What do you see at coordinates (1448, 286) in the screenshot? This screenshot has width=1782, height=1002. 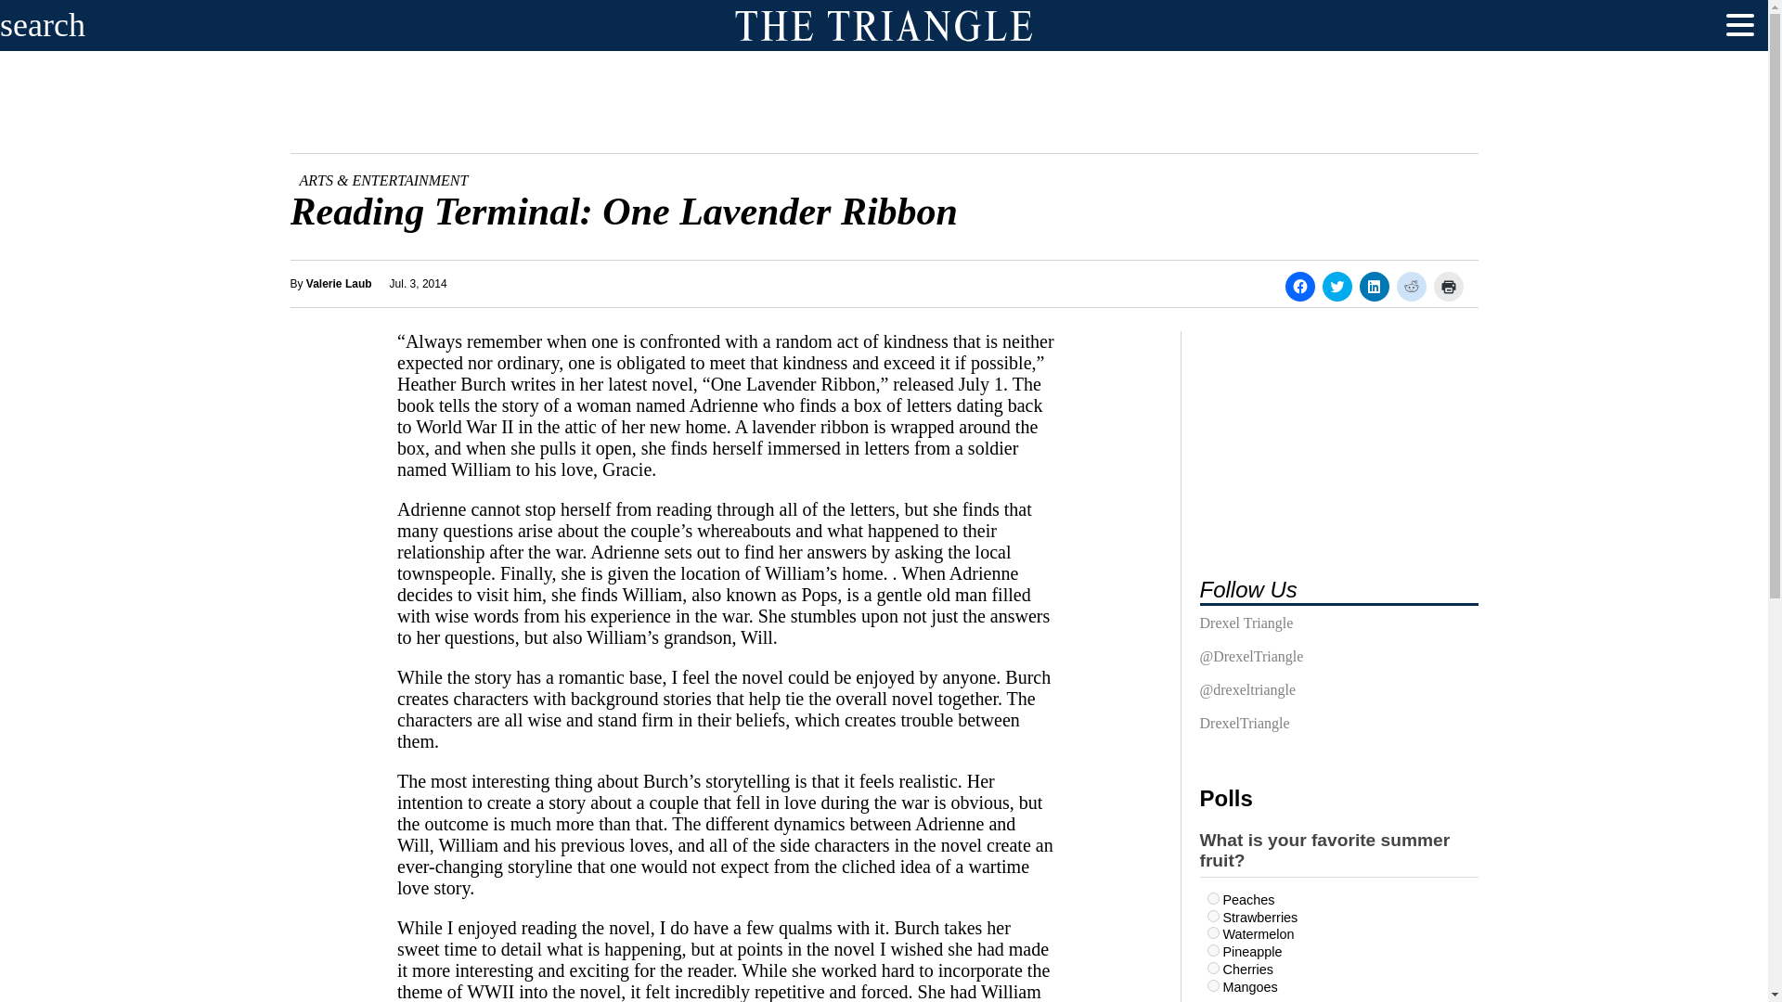 I see `Click to print` at bounding box center [1448, 286].